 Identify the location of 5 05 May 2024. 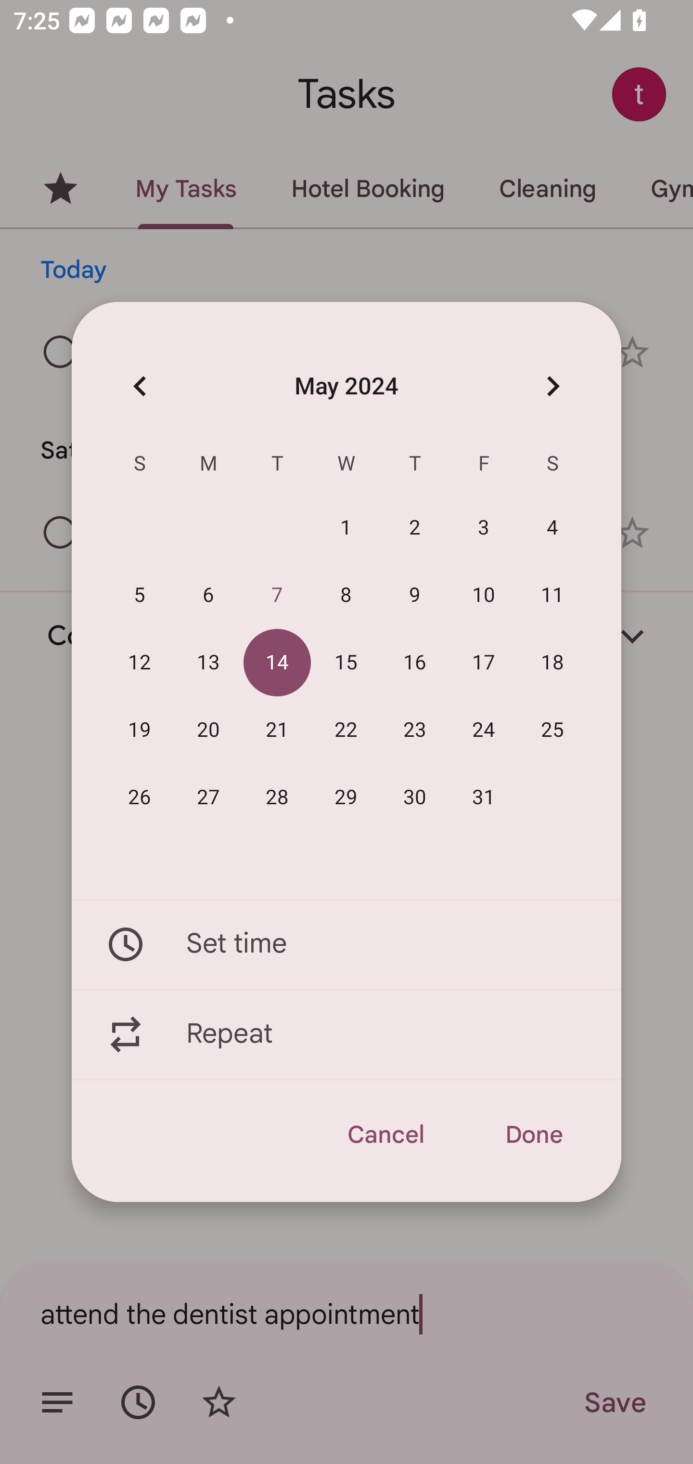
(140, 596).